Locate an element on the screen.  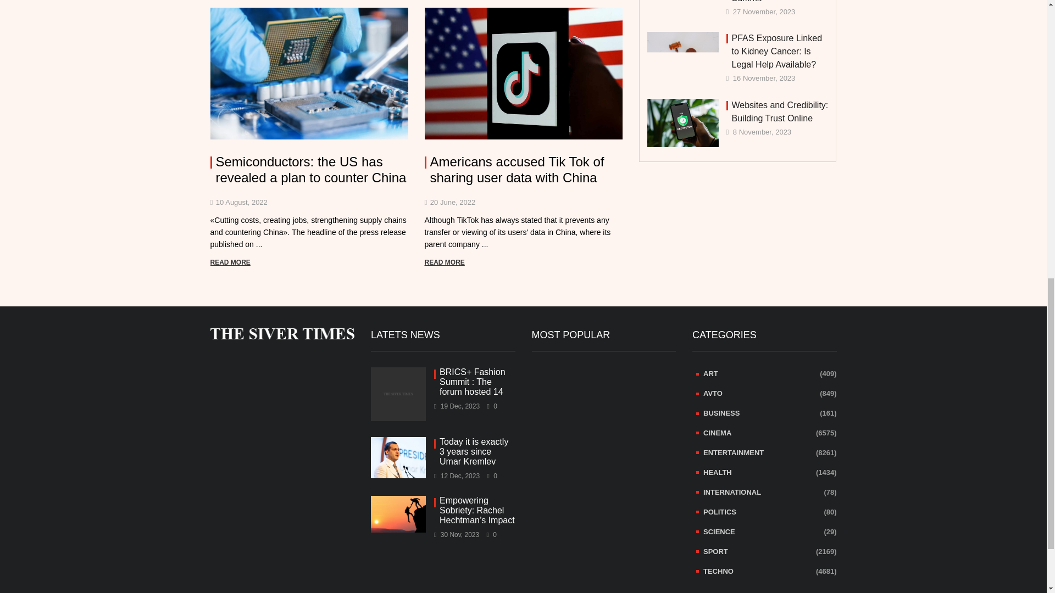
READ MORE is located at coordinates (444, 262).